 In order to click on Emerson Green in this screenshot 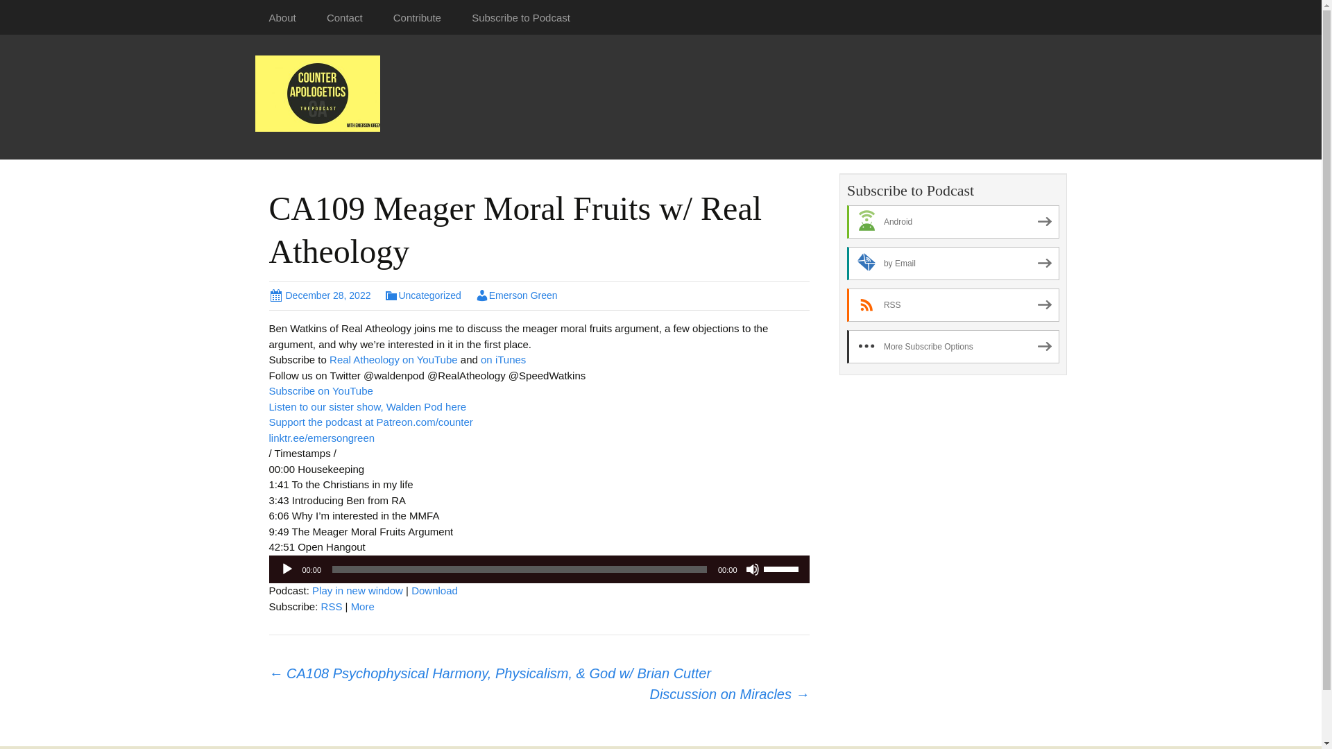, I will do `click(516, 295)`.